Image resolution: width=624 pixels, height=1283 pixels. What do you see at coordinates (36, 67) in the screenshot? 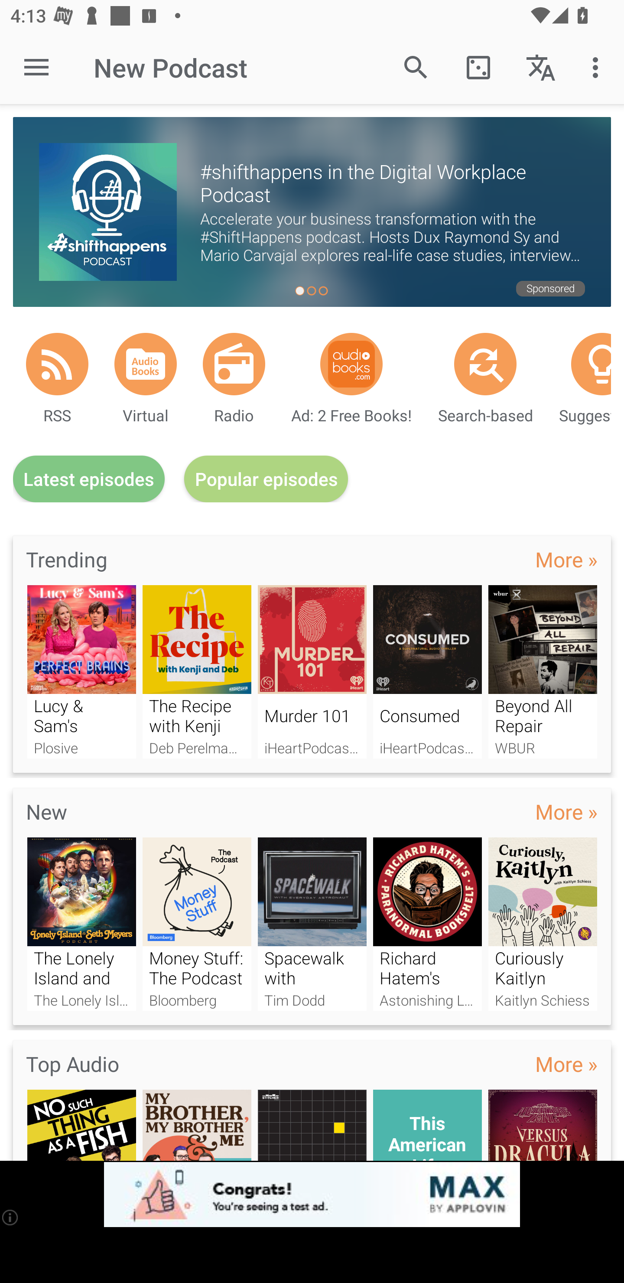
I see `Open navigation sidebar` at bounding box center [36, 67].